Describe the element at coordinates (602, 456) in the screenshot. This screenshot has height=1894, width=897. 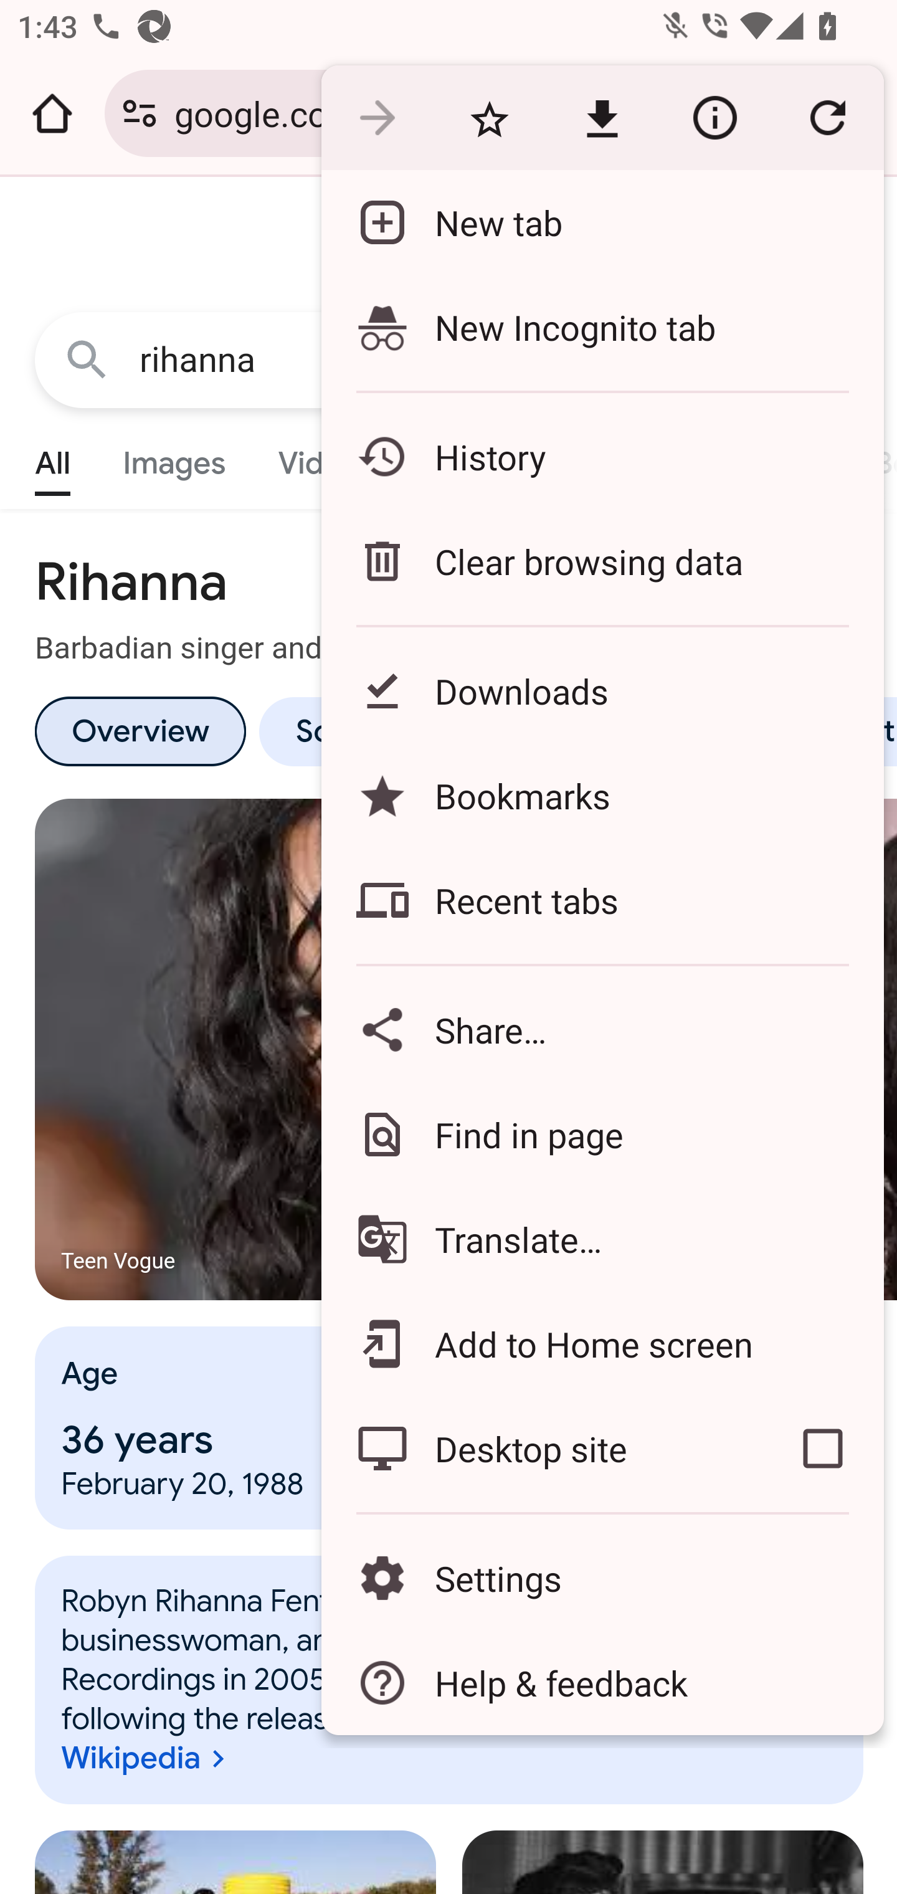
I see `History` at that location.